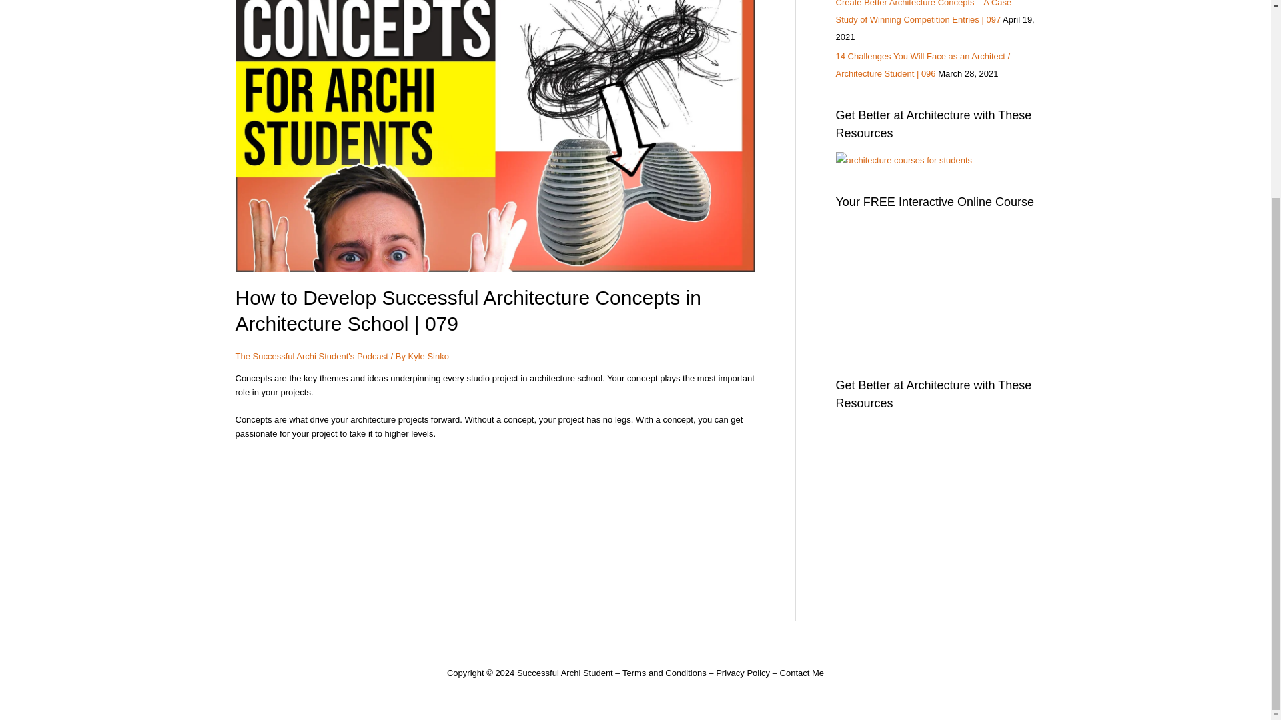  Describe the element at coordinates (665, 673) in the screenshot. I see `Terms and Conditions` at that location.